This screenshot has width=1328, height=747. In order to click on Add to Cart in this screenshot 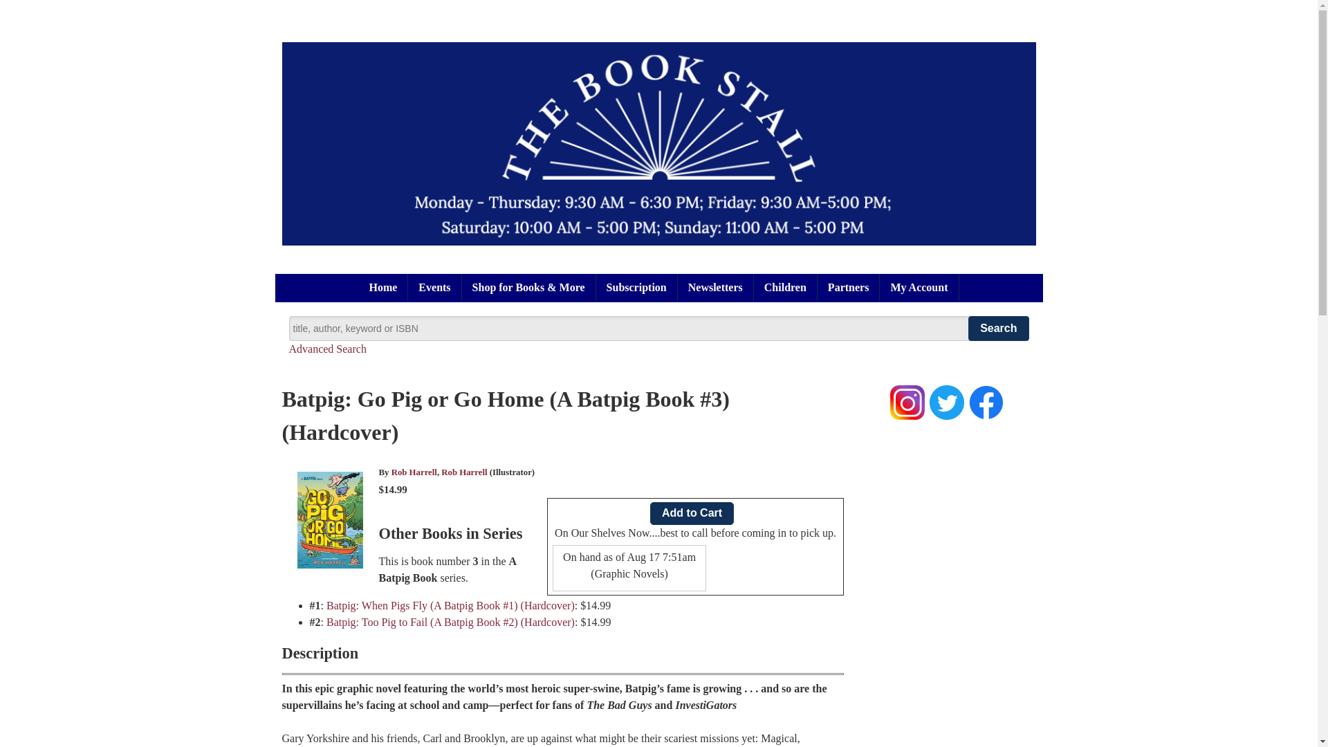, I will do `click(692, 513)`.